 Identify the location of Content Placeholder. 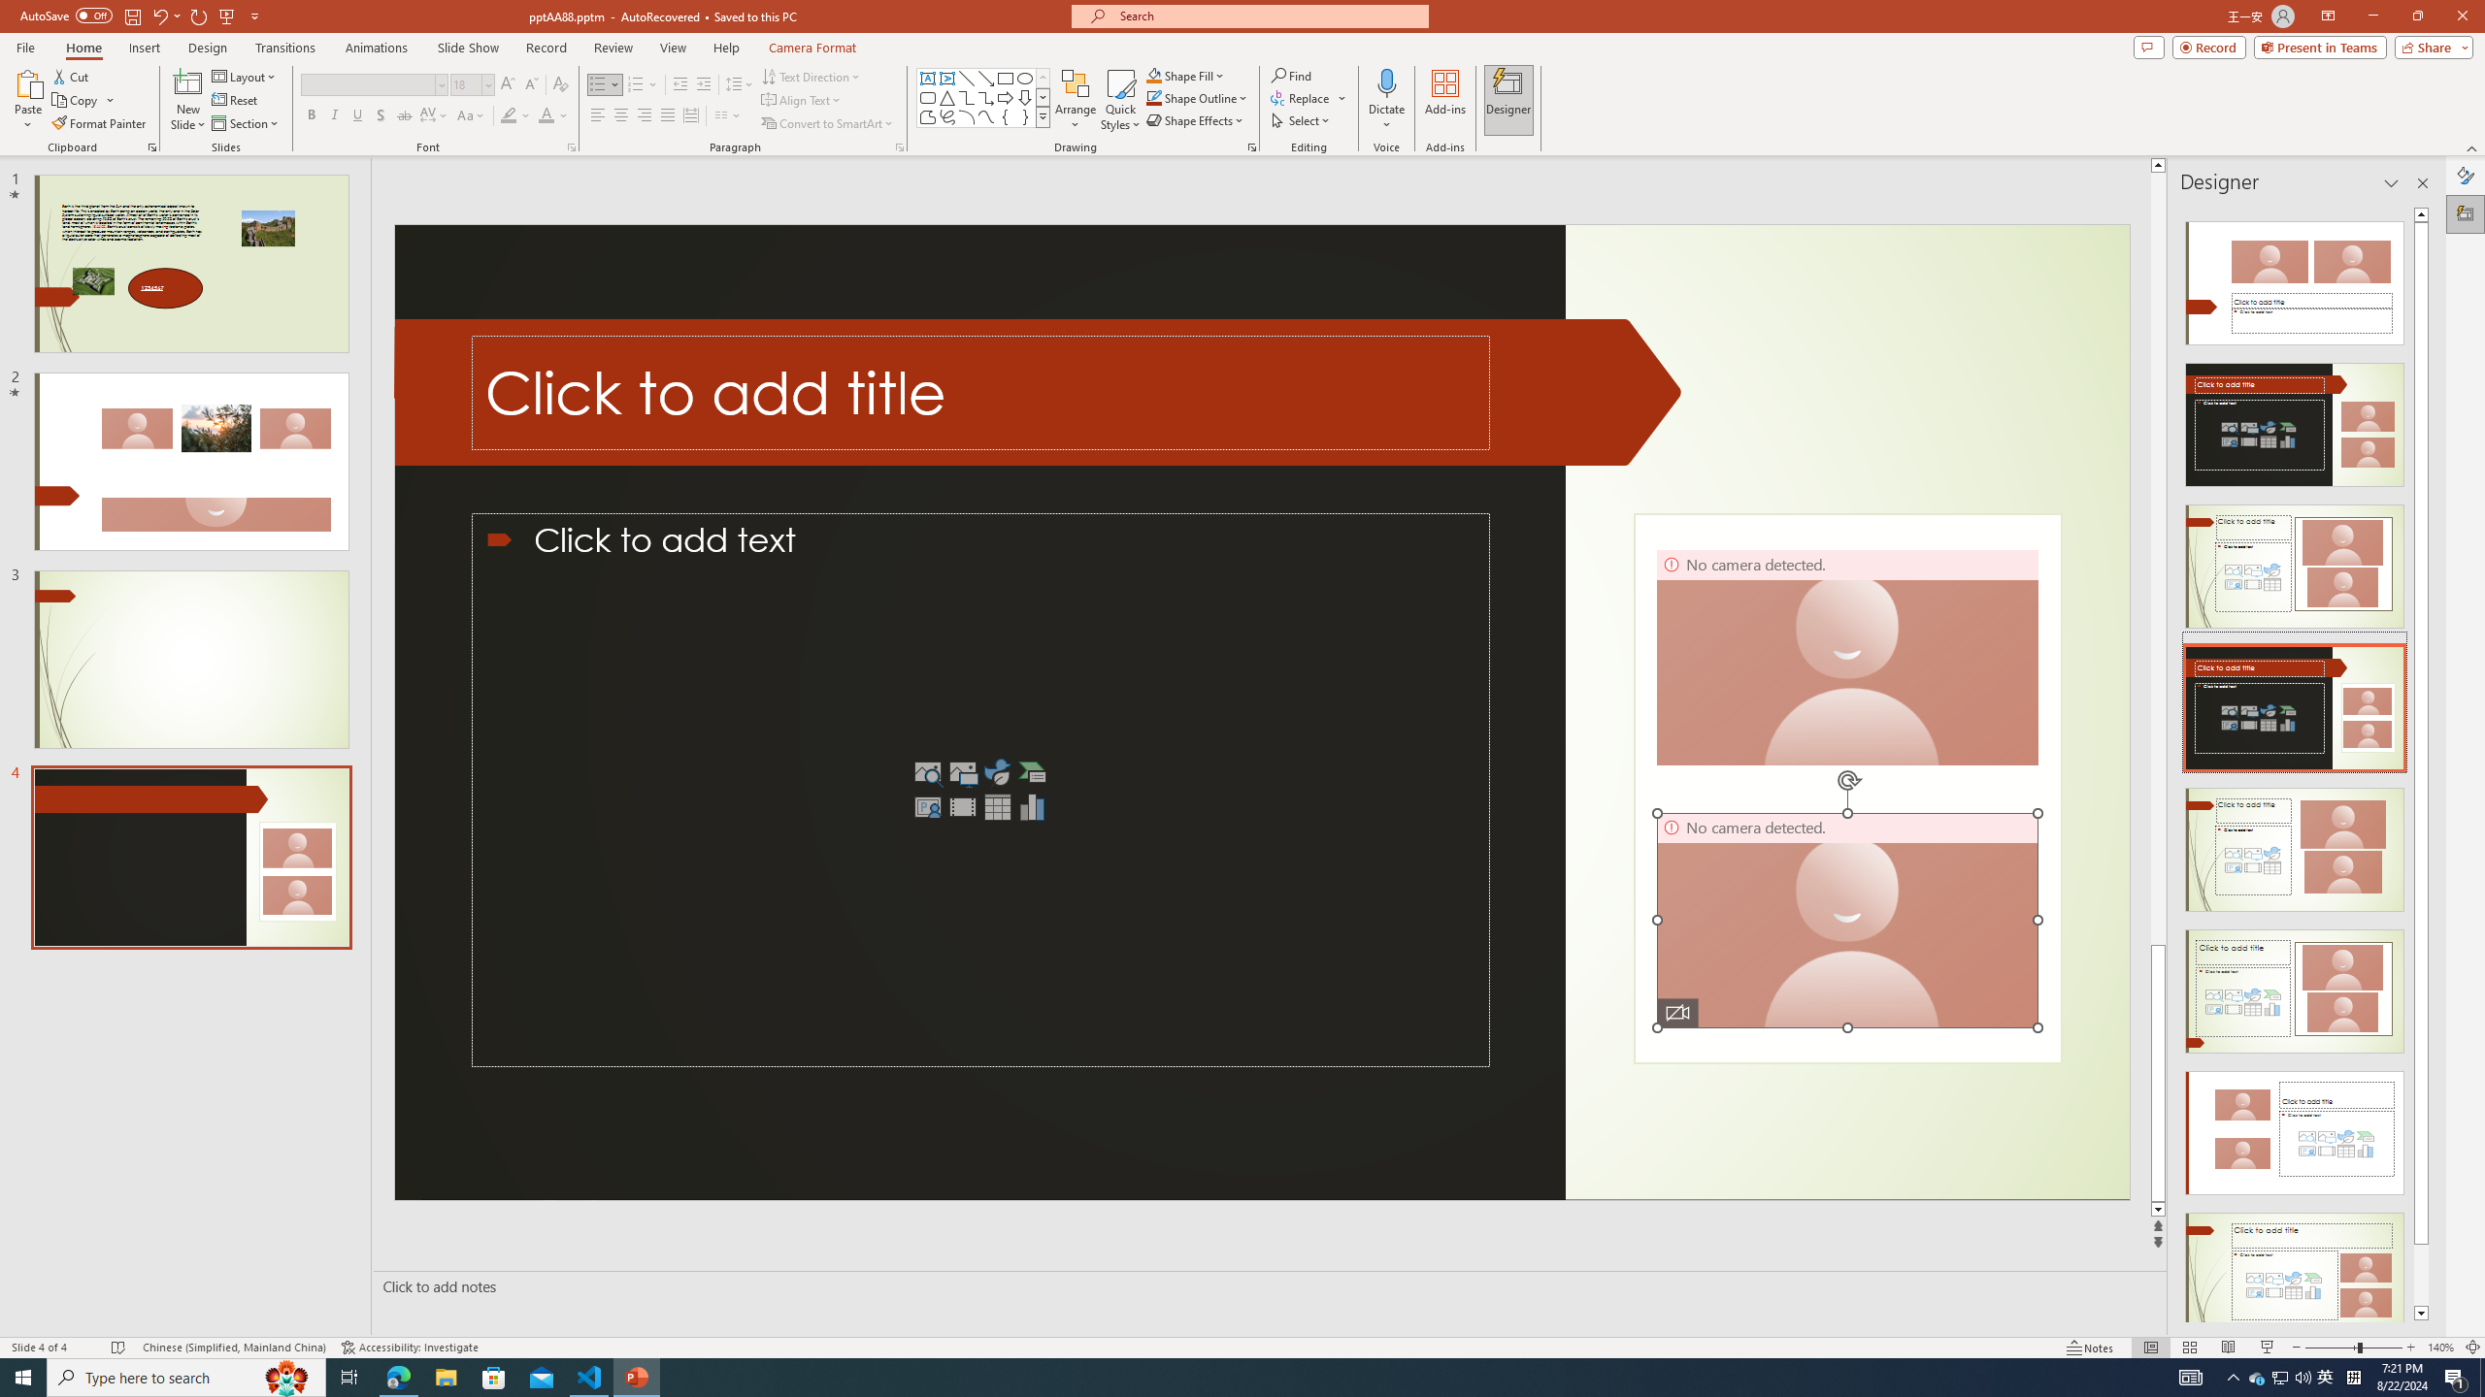
(981, 790).